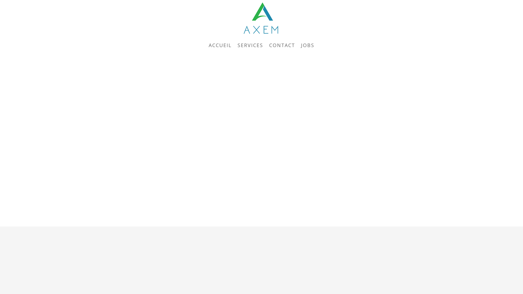 The width and height of the screenshot is (523, 294). What do you see at coordinates (250, 45) in the screenshot?
I see `SERVICES` at bounding box center [250, 45].